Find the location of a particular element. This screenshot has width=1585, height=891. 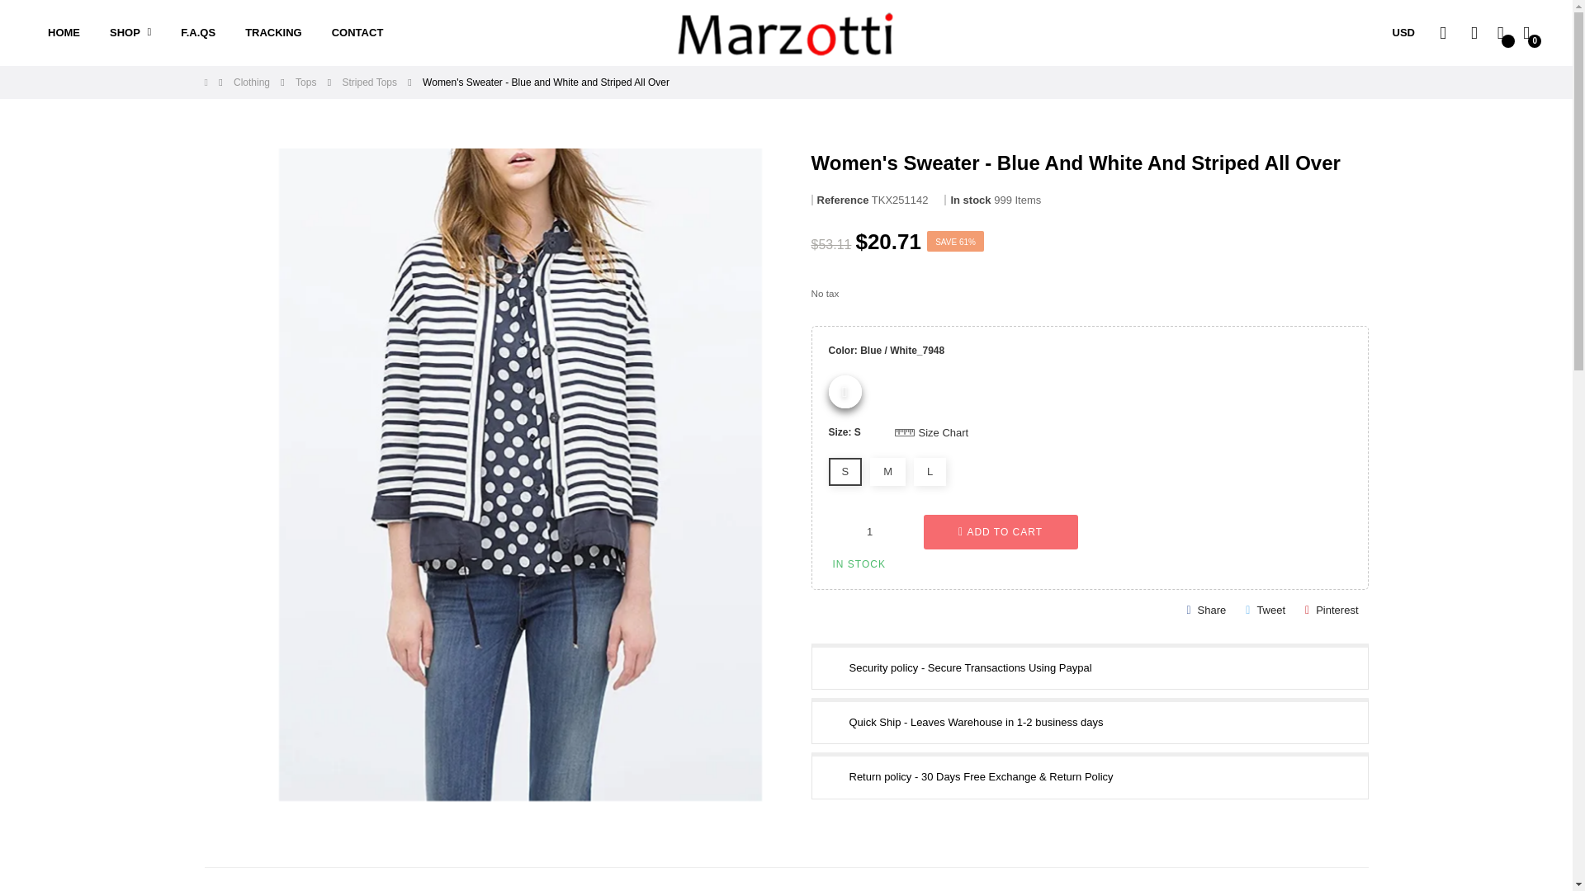

HOME is located at coordinates (64, 33).